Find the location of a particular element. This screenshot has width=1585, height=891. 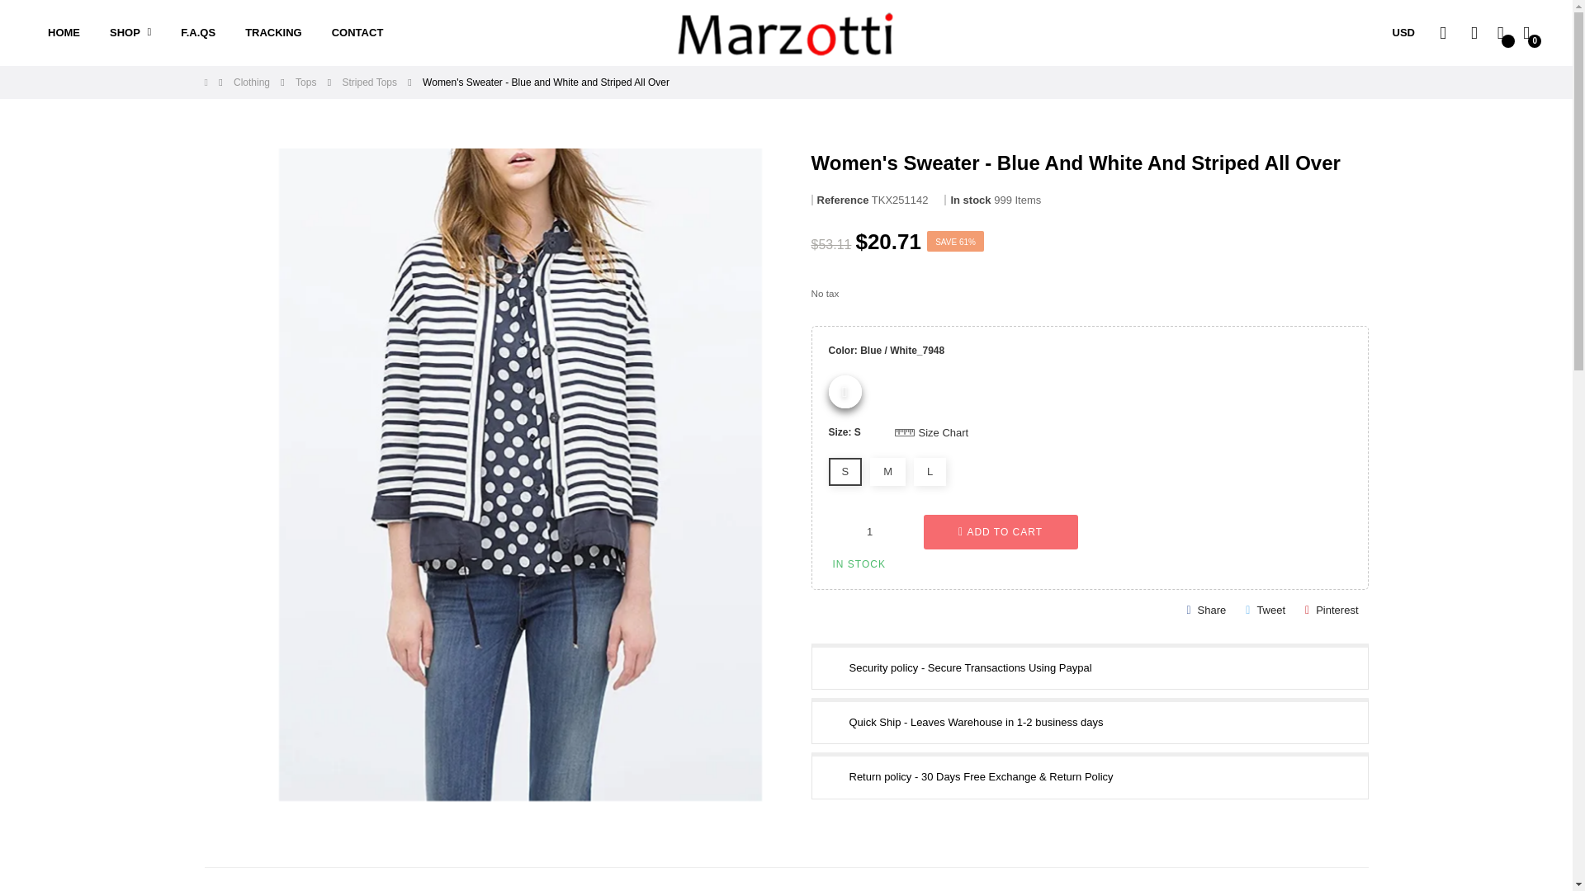

HOME is located at coordinates (64, 33).